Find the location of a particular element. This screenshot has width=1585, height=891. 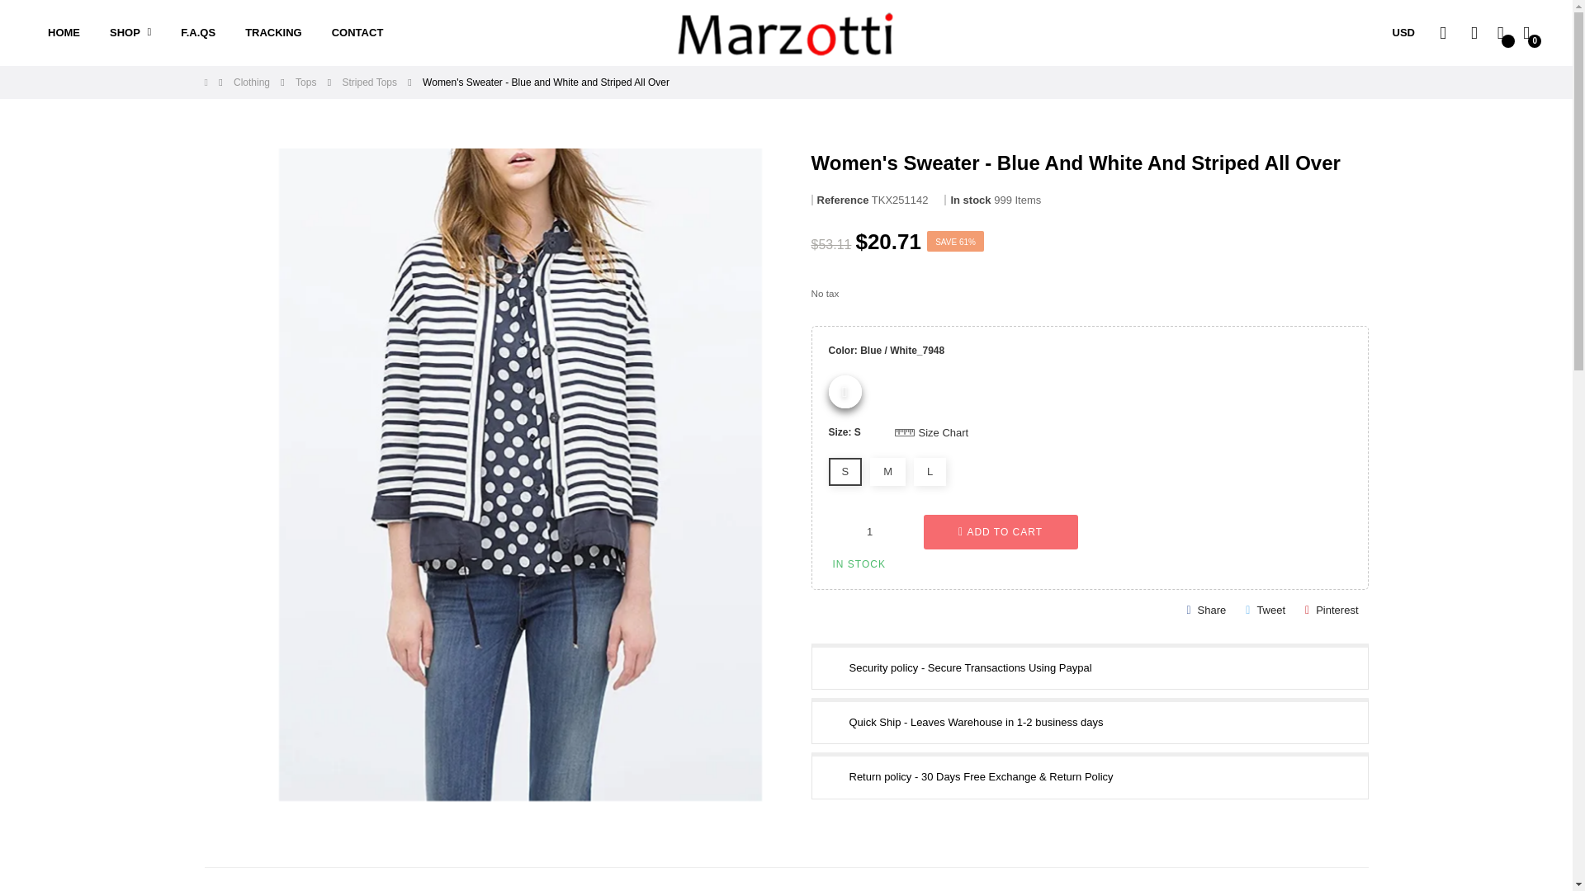

HOME is located at coordinates (64, 33).